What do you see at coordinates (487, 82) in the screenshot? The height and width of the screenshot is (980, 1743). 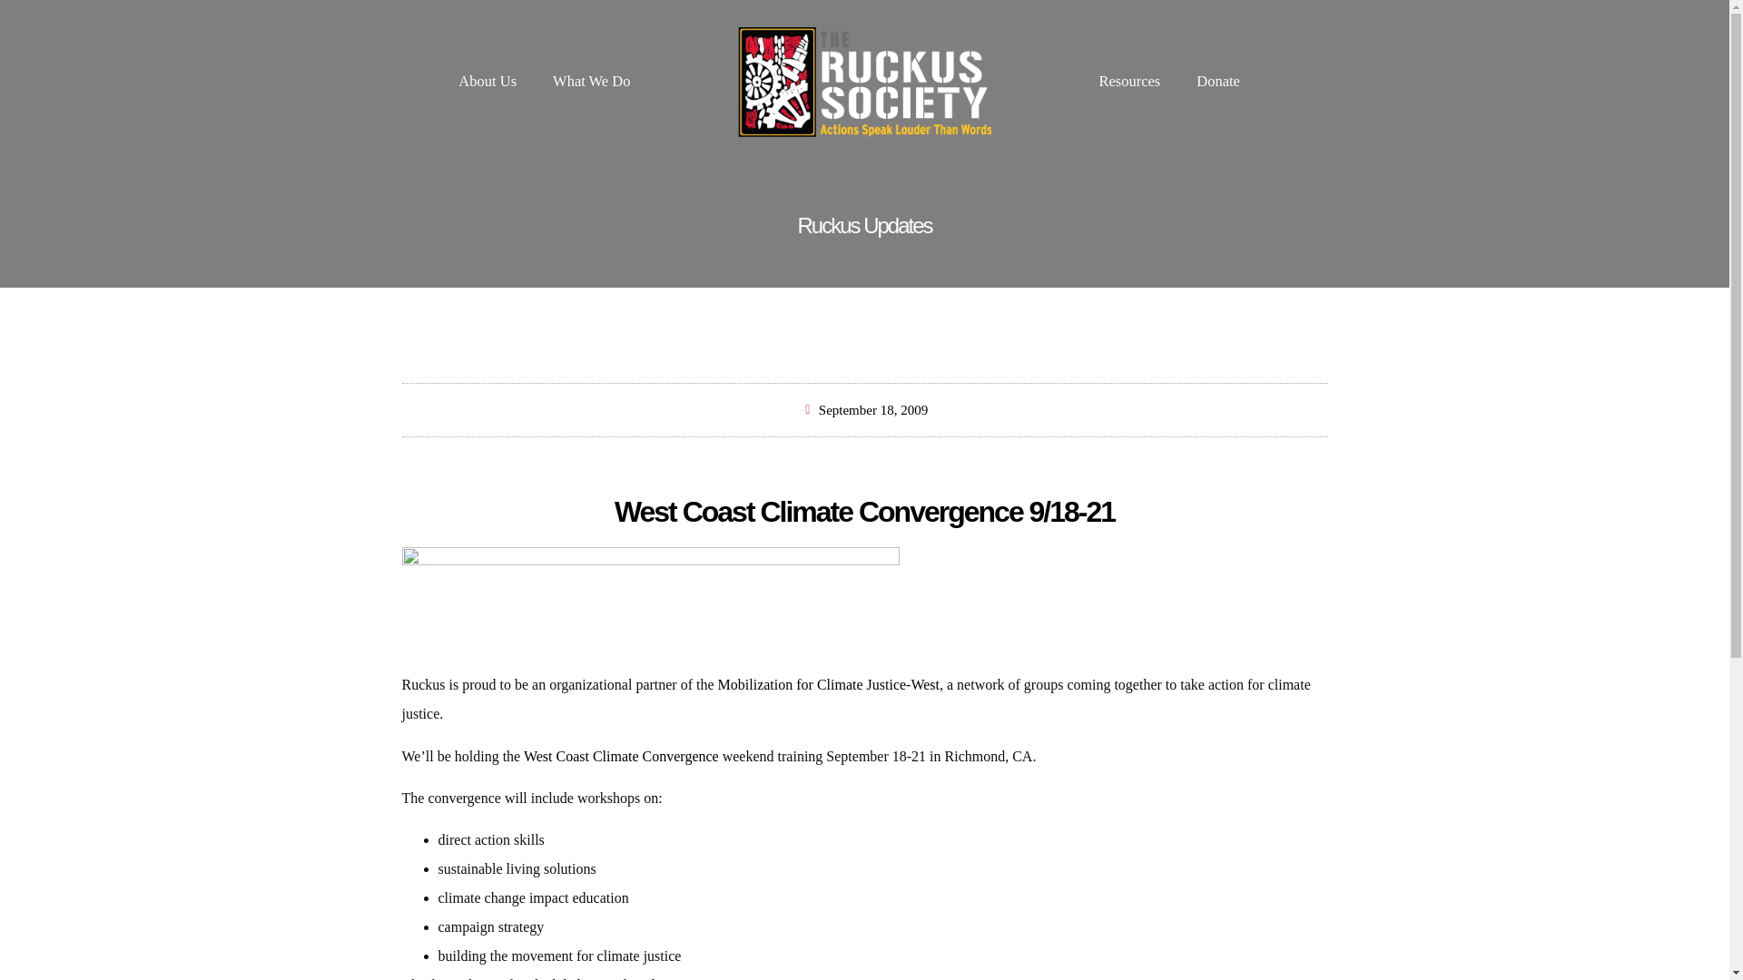 I see `About Us` at bounding box center [487, 82].